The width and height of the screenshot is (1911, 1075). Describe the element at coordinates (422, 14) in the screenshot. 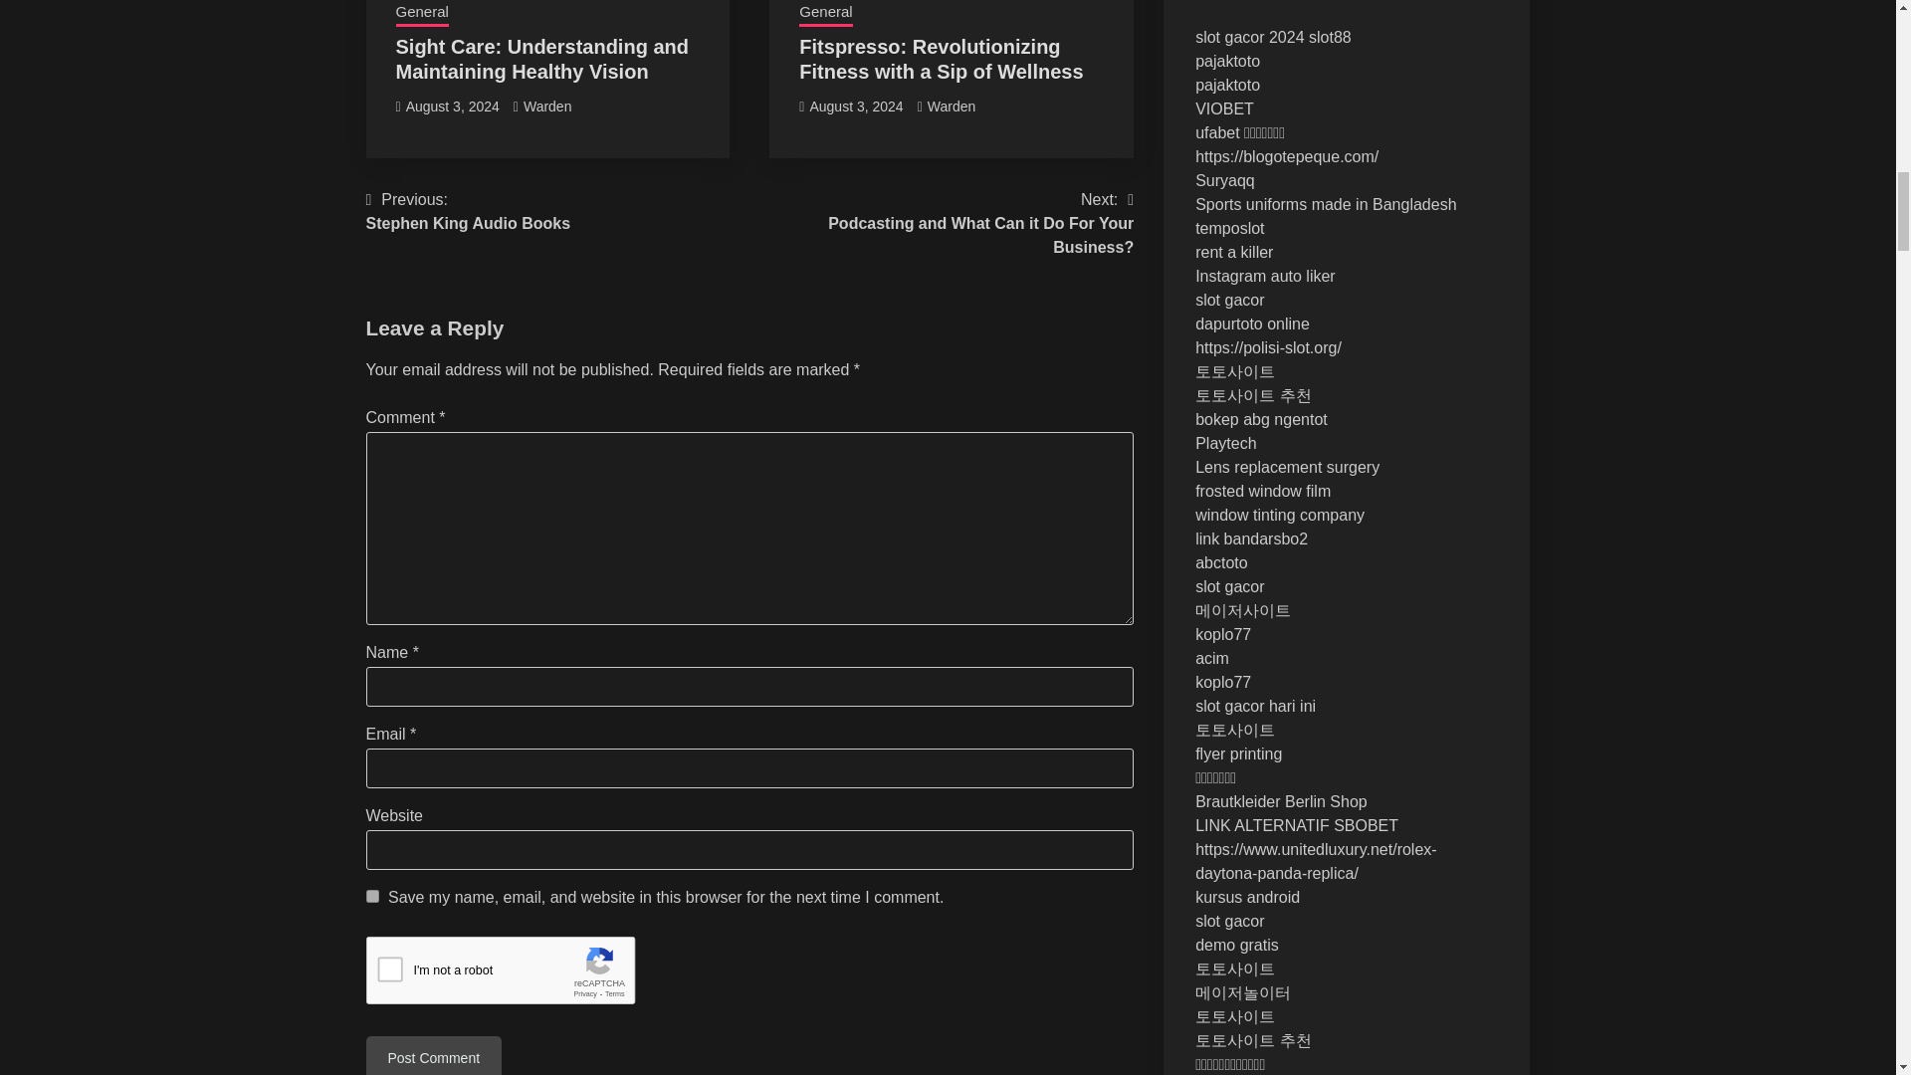

I see `General` at that location.